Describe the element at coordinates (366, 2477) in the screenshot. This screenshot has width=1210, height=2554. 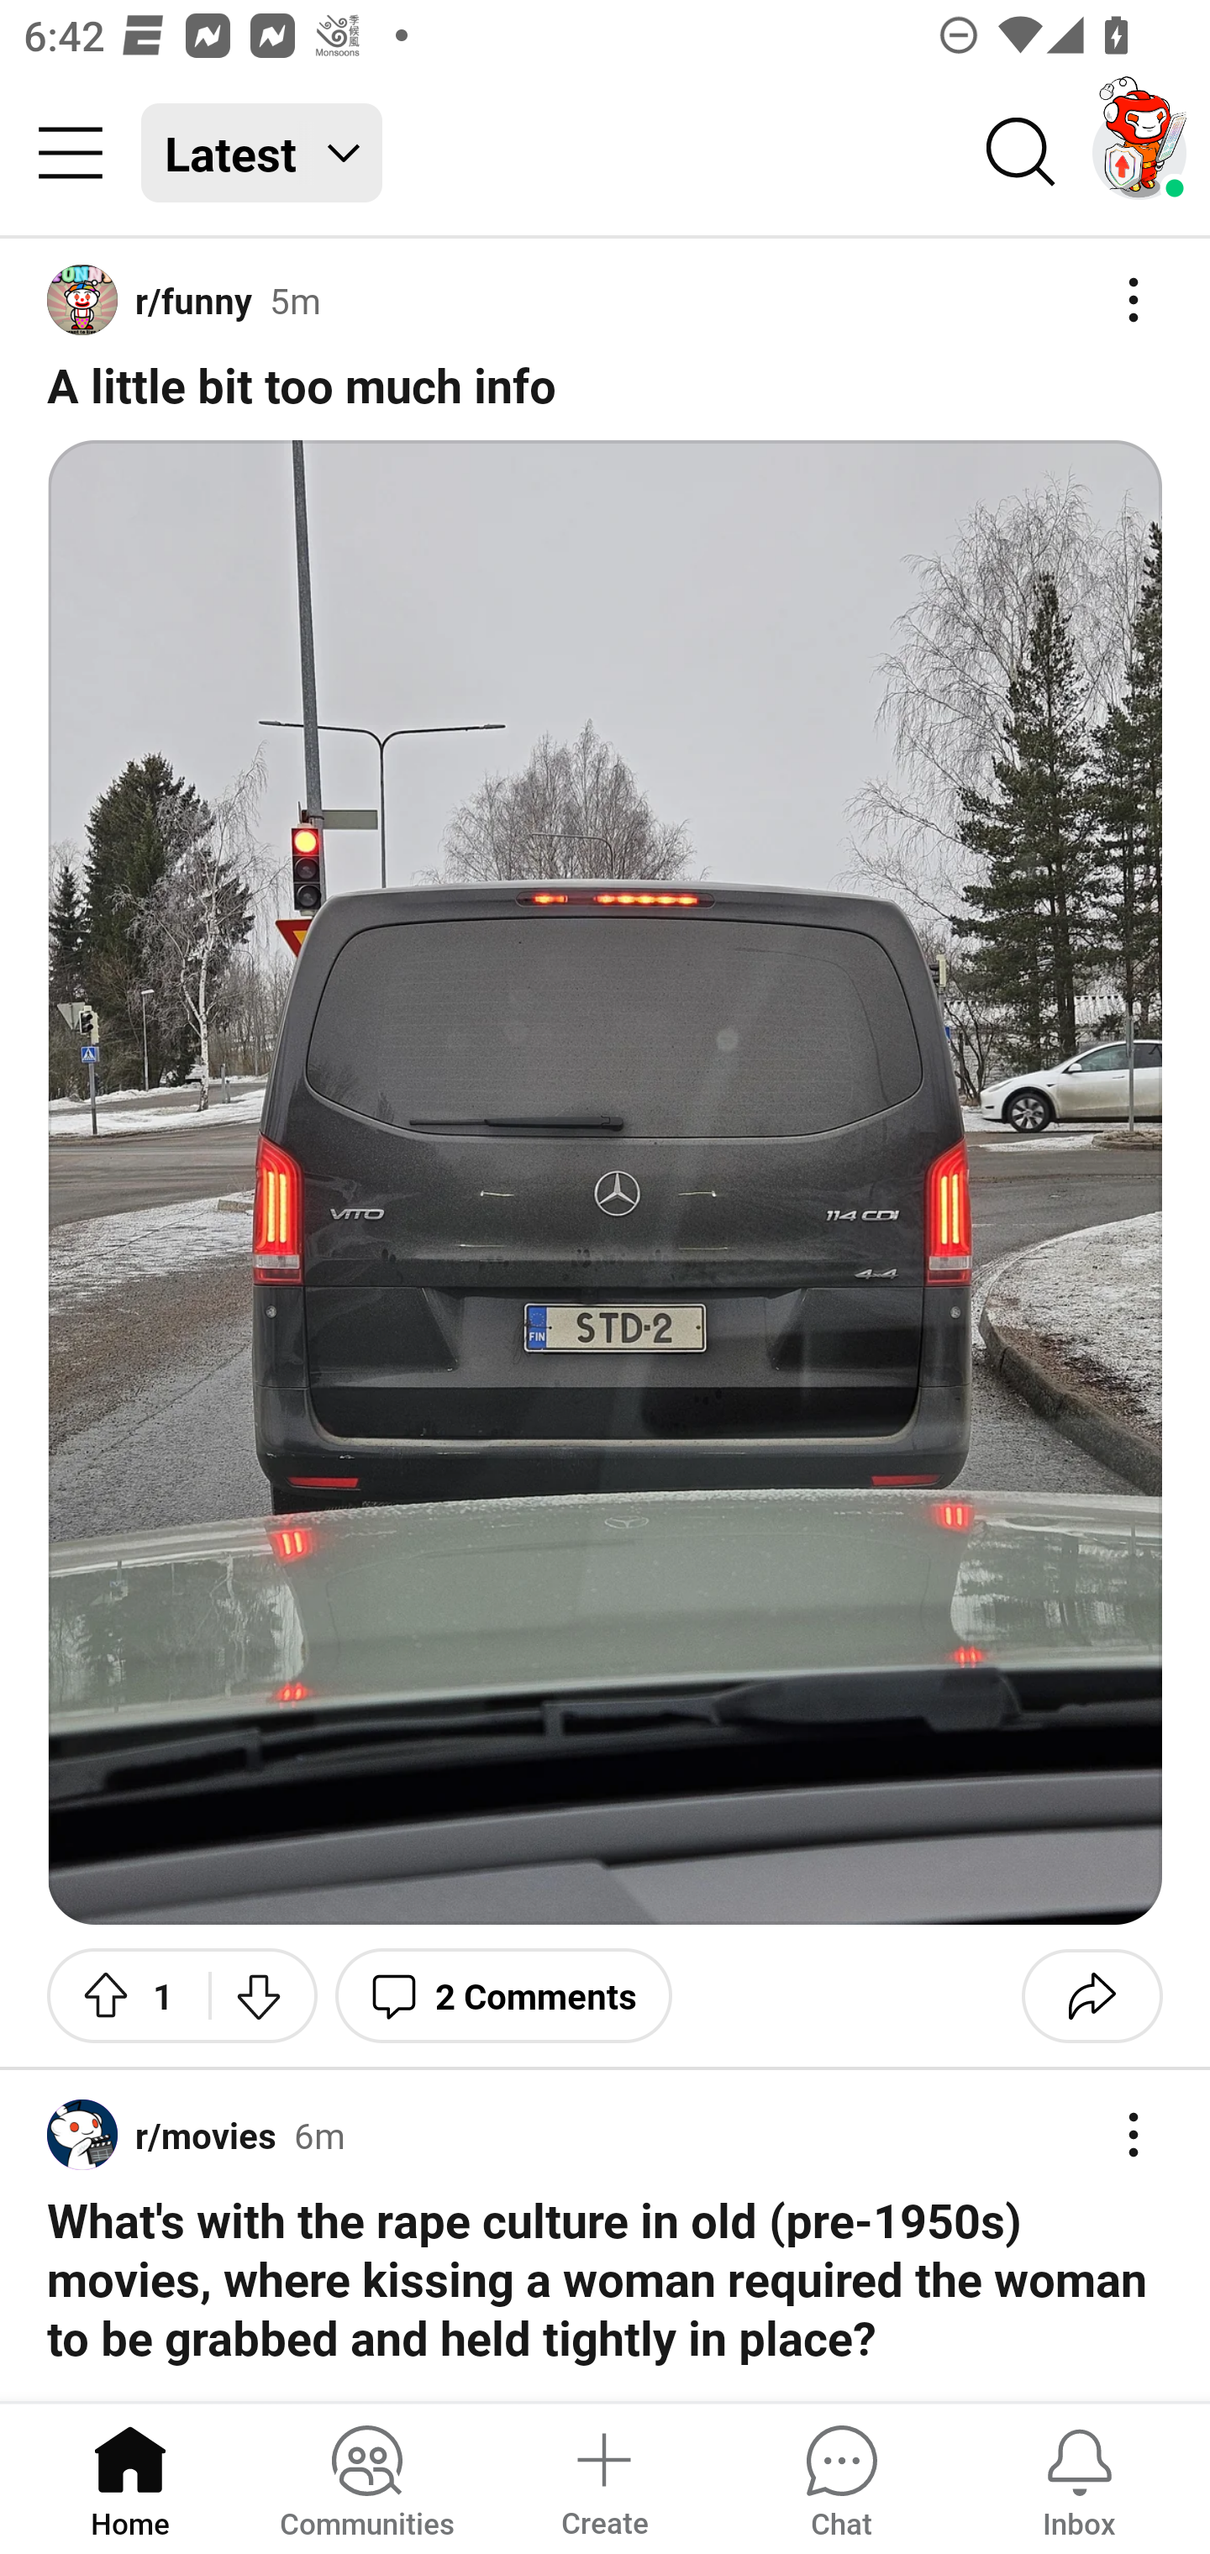
I see `Communities` at that location.